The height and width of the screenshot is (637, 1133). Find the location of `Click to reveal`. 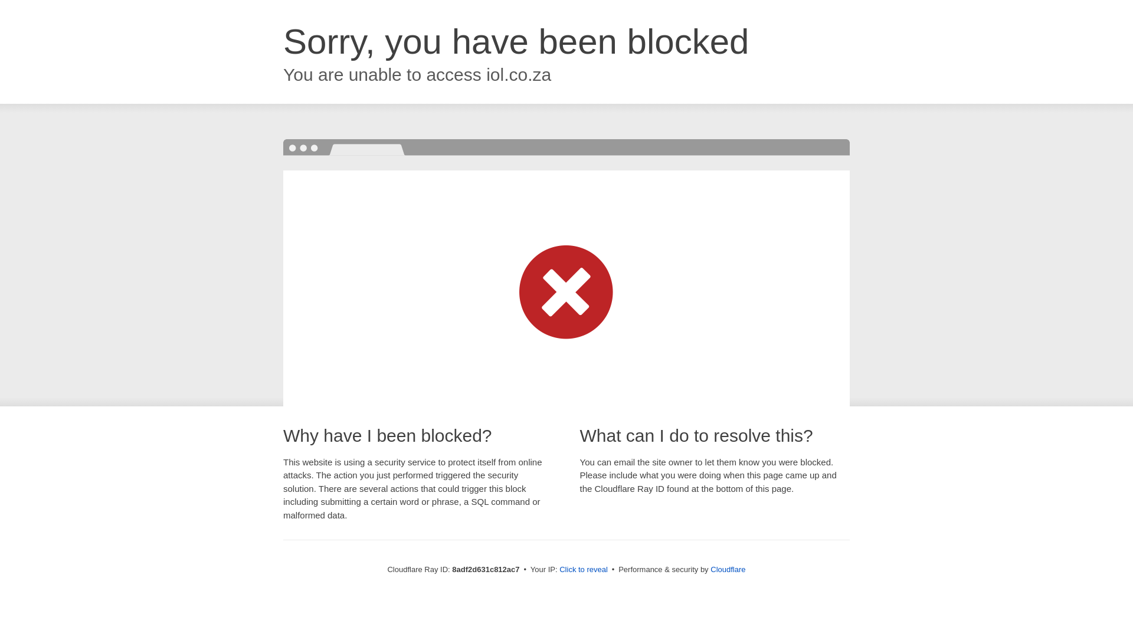

Click to reveal is located at coordinates (583, 570).